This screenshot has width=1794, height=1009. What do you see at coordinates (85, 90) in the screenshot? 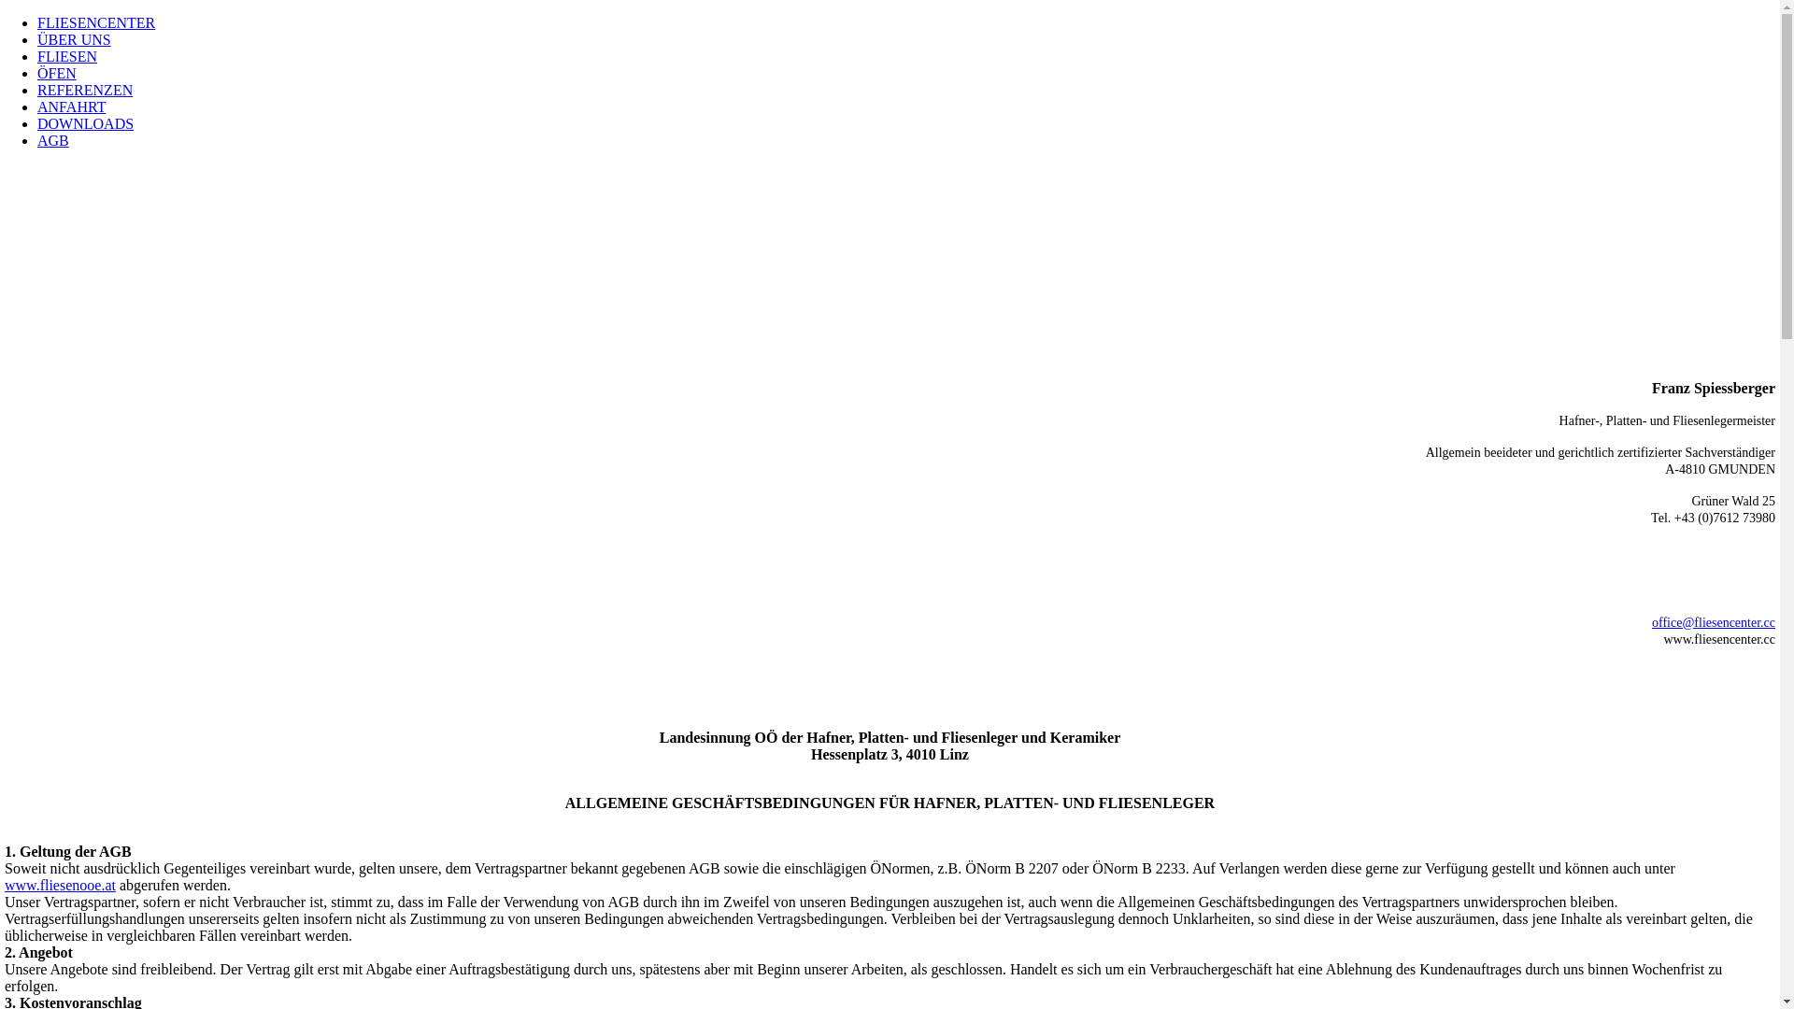
I see `REFERENZEN` at bounding box center [85, 90].